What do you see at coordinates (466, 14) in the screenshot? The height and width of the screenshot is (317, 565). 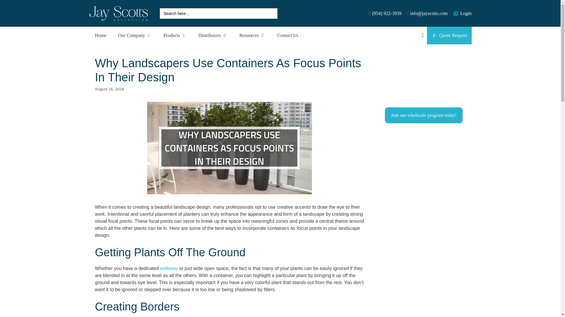 I see `Login` at bounding box center [466, 14].